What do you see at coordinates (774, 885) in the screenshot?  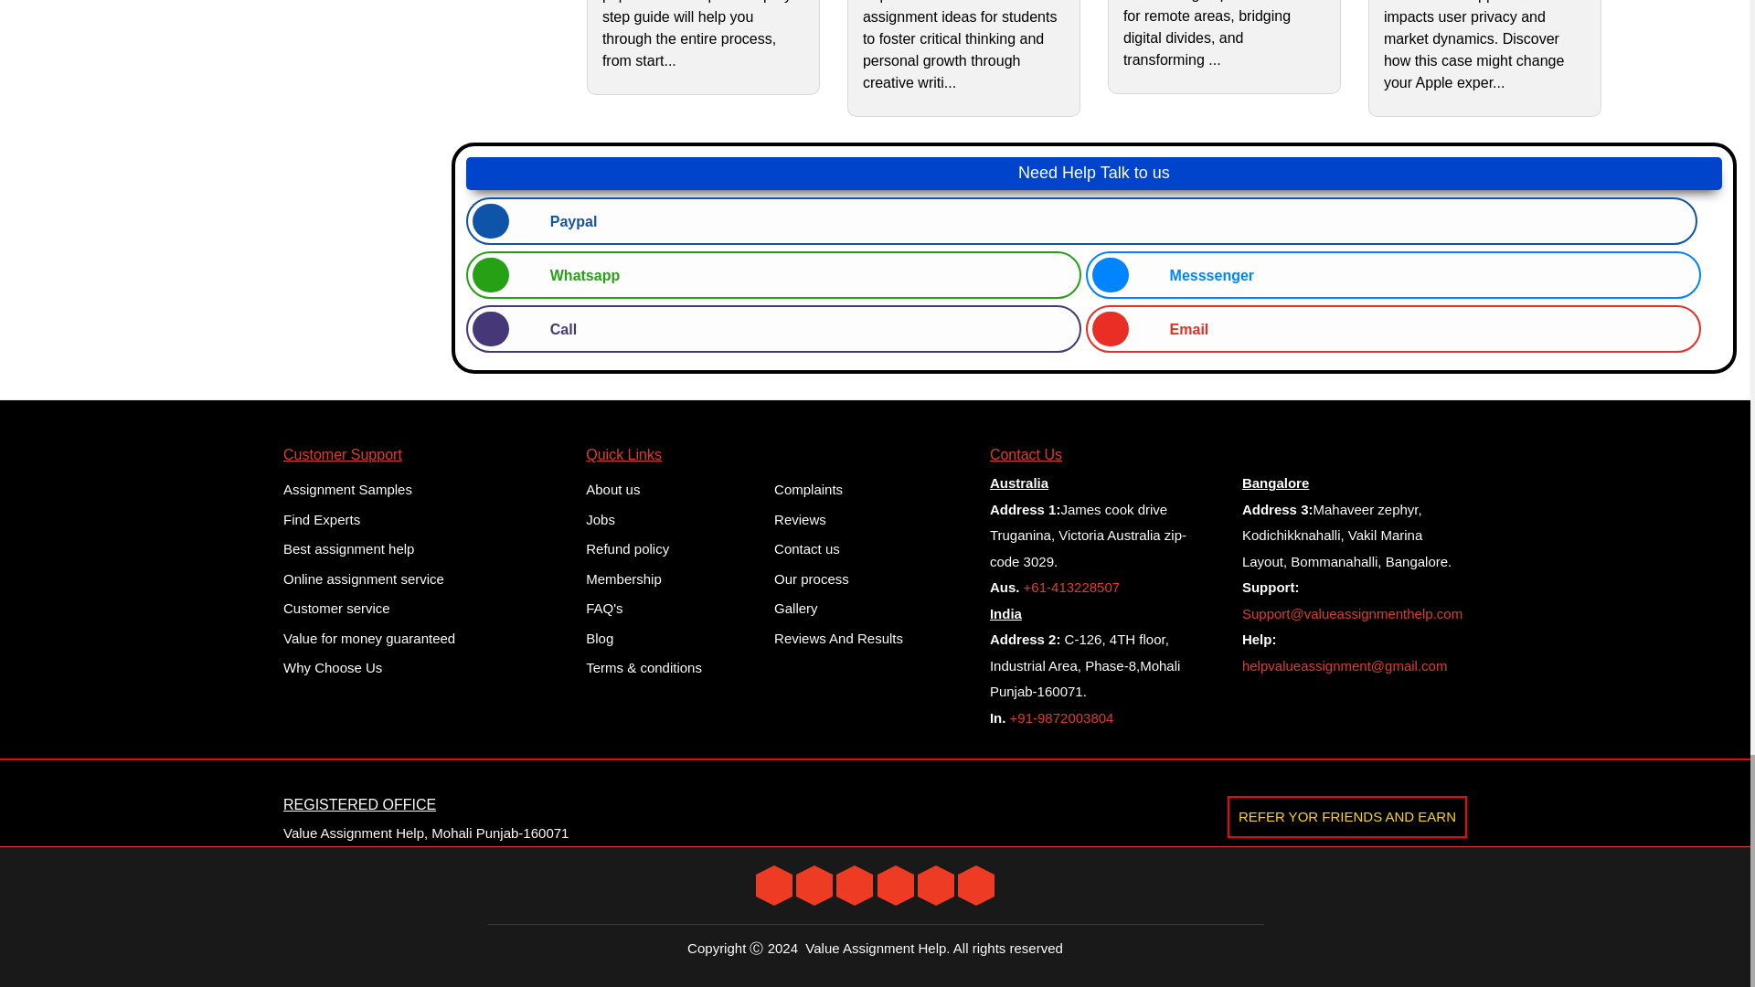 I see `Twitter` at bounding box center [774, 885].